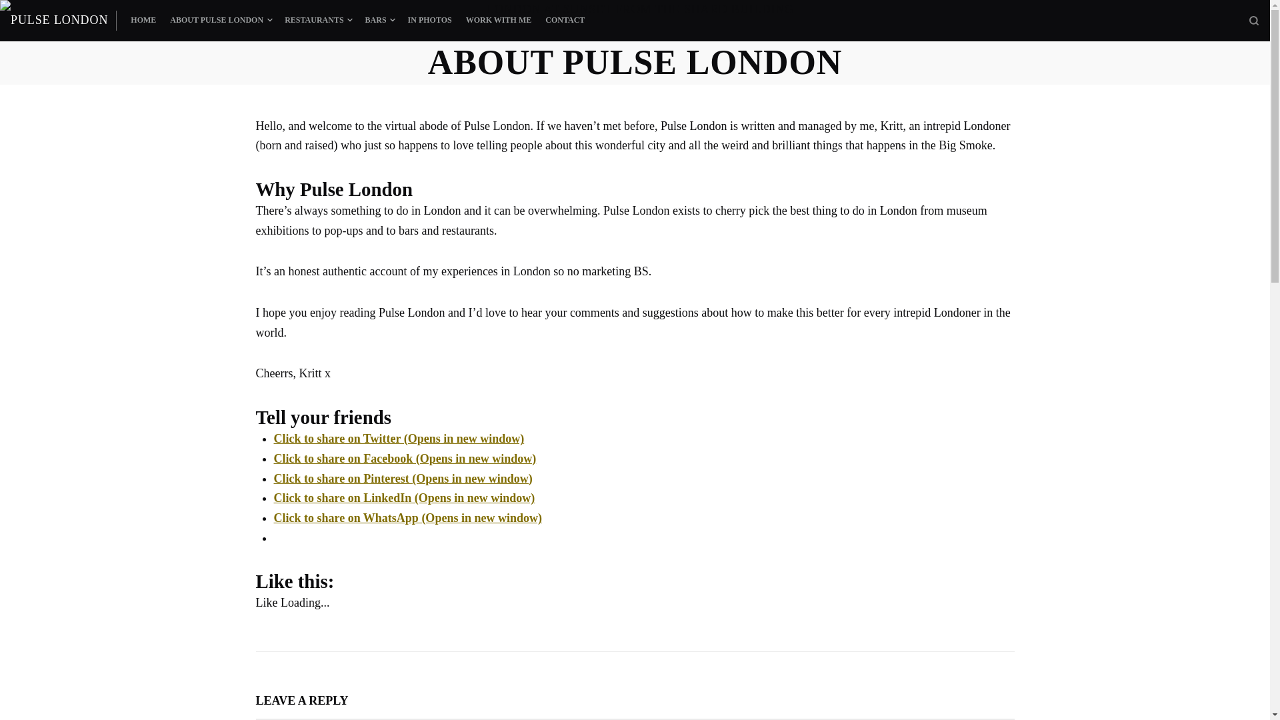 Image resolution: width=1280 pixels, height=720 pixels. I want to click on Click to share on Pinterest, so click(403, 479).